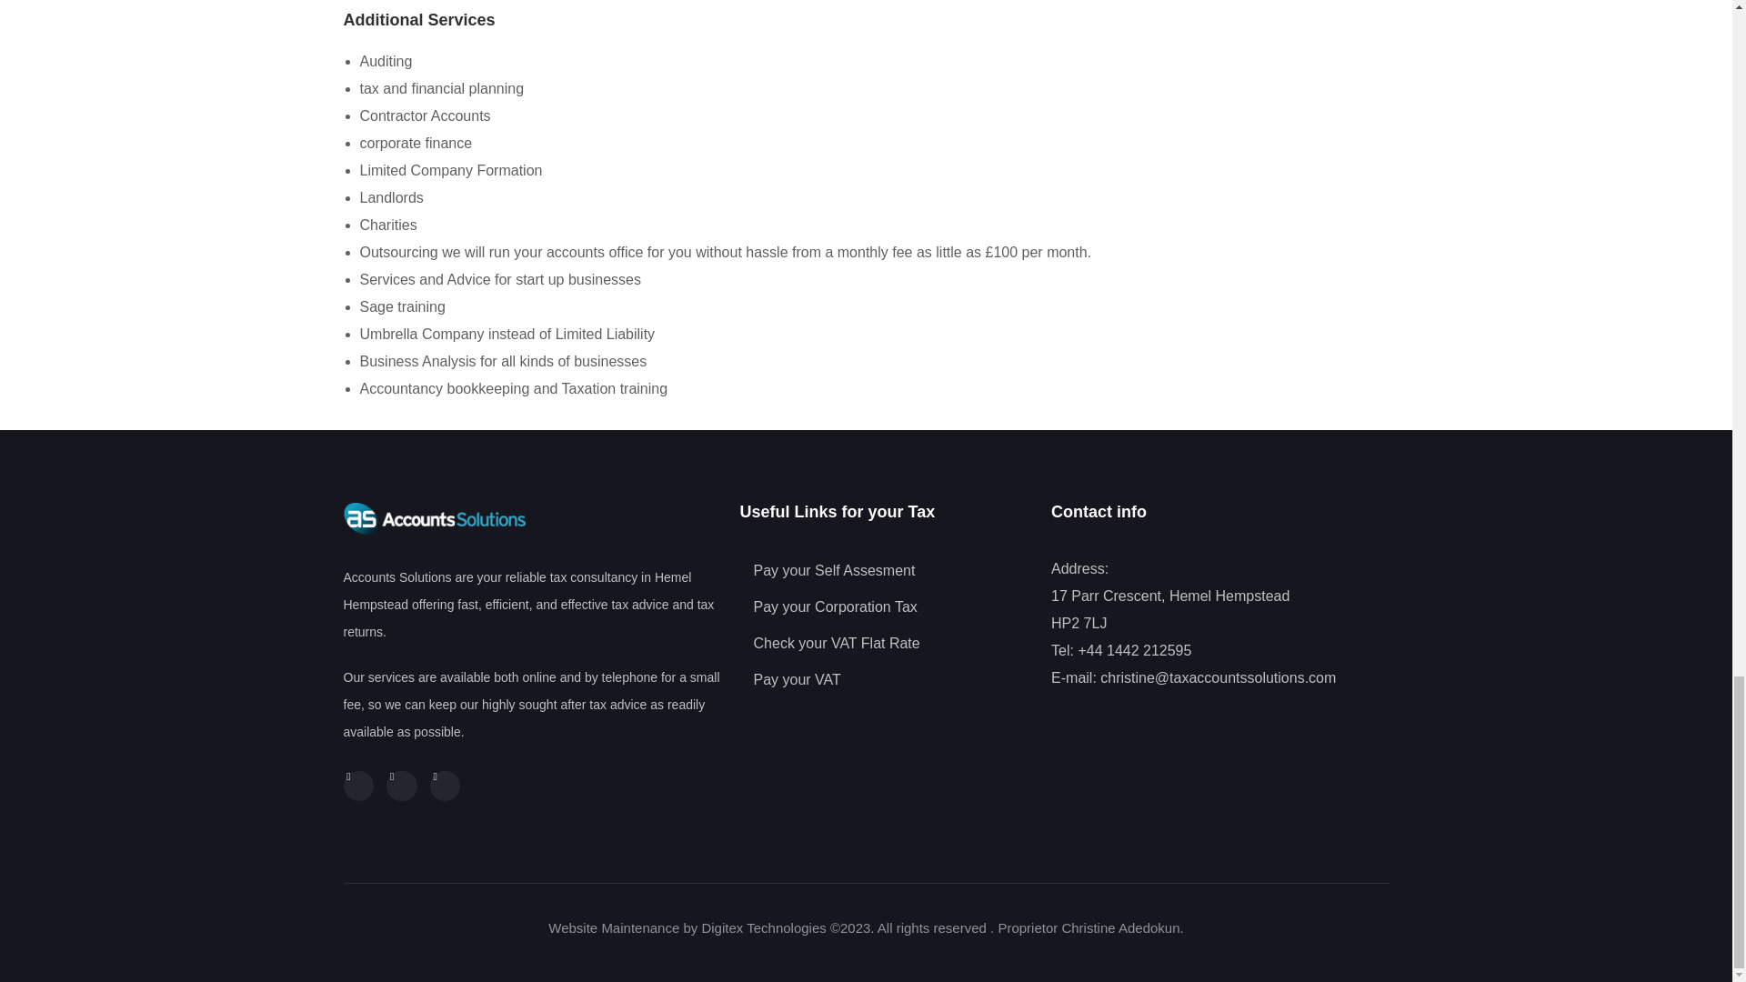 The image size is (1746, 982). Describe the element at coordinates (887, 680) in the screenshot. I see `Pay your VAT` at that location.